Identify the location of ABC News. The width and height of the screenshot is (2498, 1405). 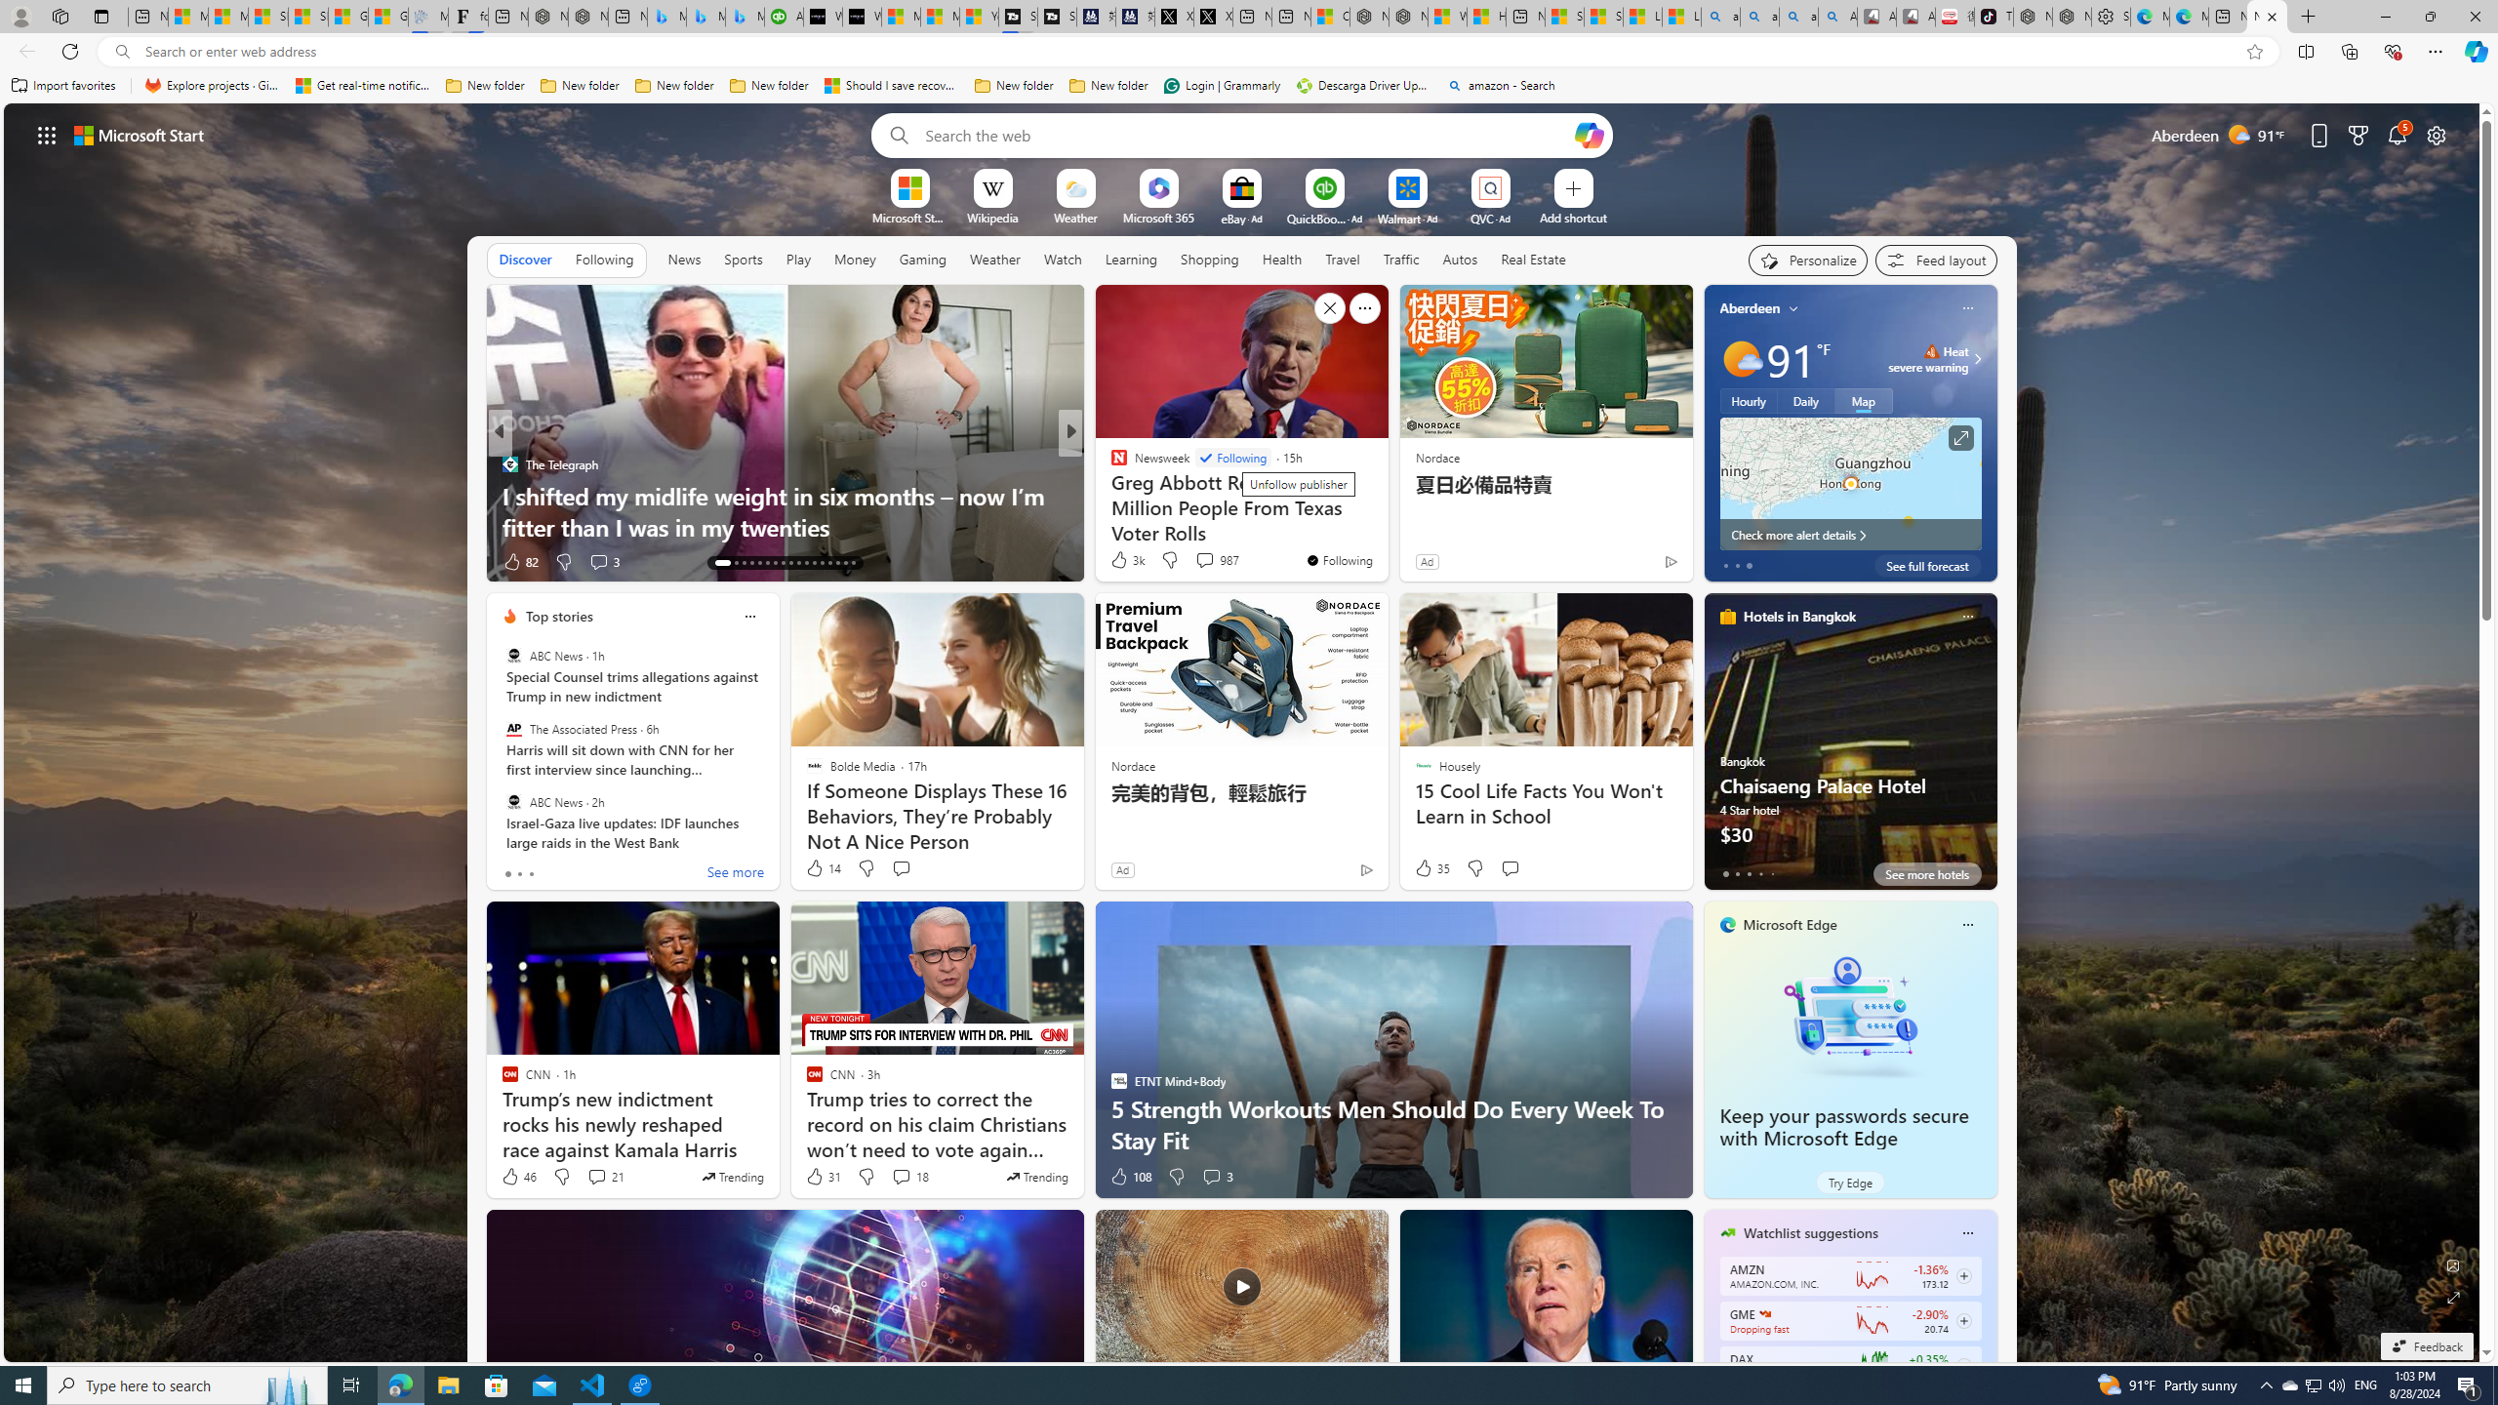
(513, 801).